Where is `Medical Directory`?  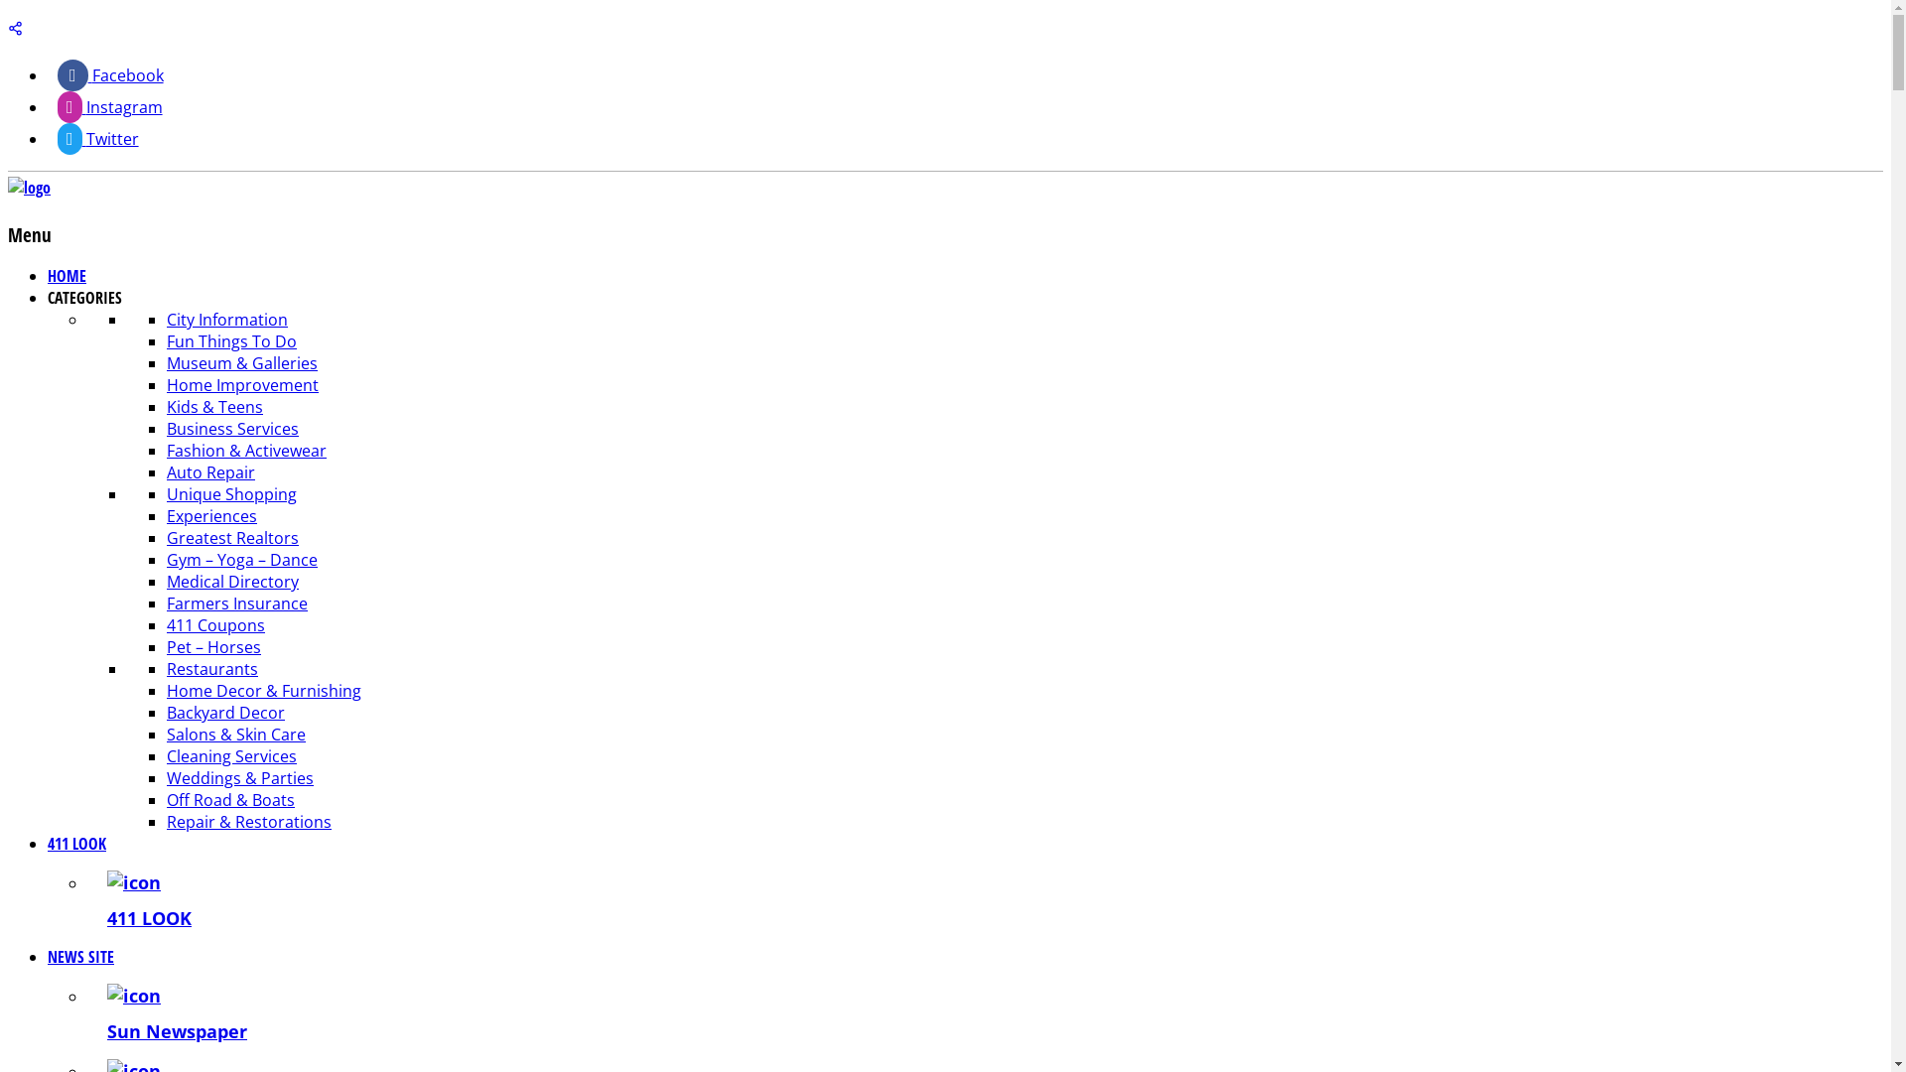 Medical Directory is located at coordinates (232, 582).